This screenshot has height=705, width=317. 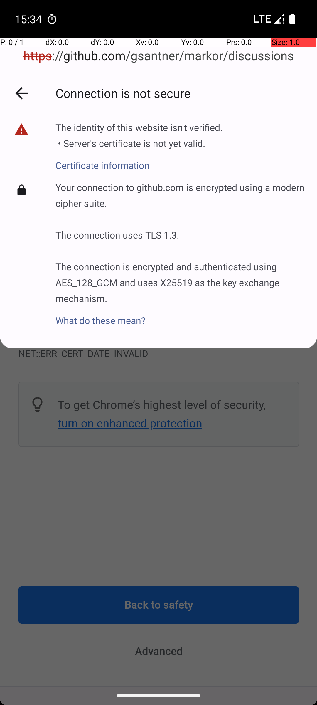 What do you see at coordinates (180, 315) in the screenshot?
I see `What do these mean?` at bounding box center [180, 315].